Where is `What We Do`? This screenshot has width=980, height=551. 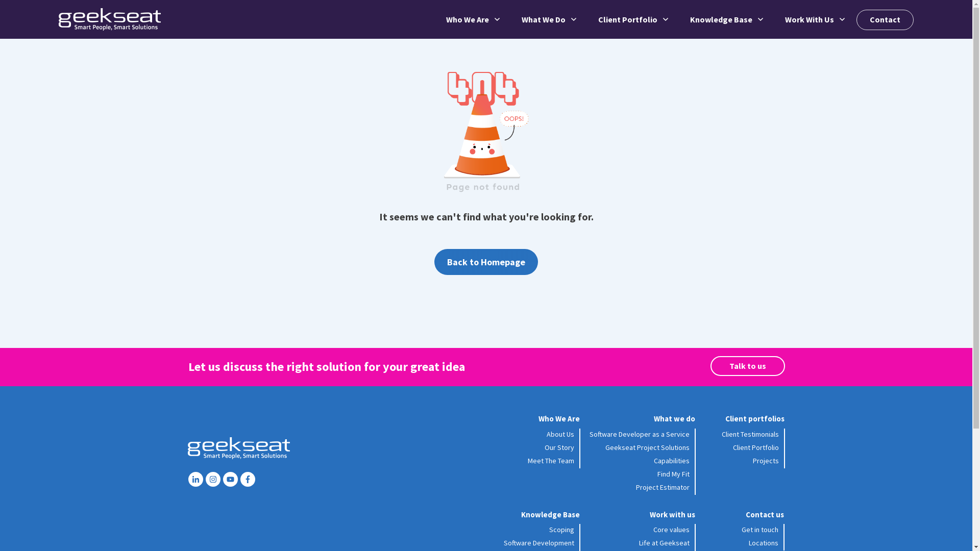
What We Do is located at coordinates (550, 19).